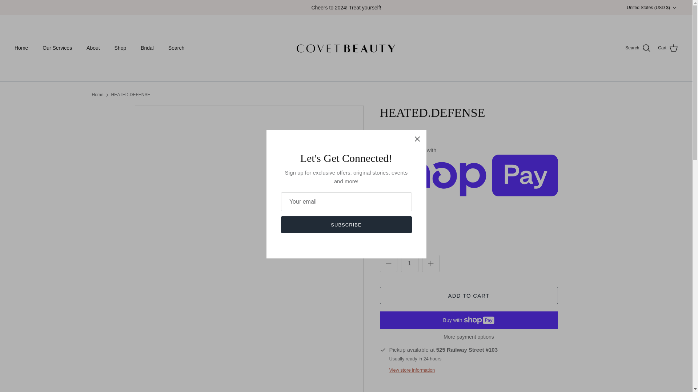 The image size is (698, 392). I want to click on Minus, so click(388, 263).